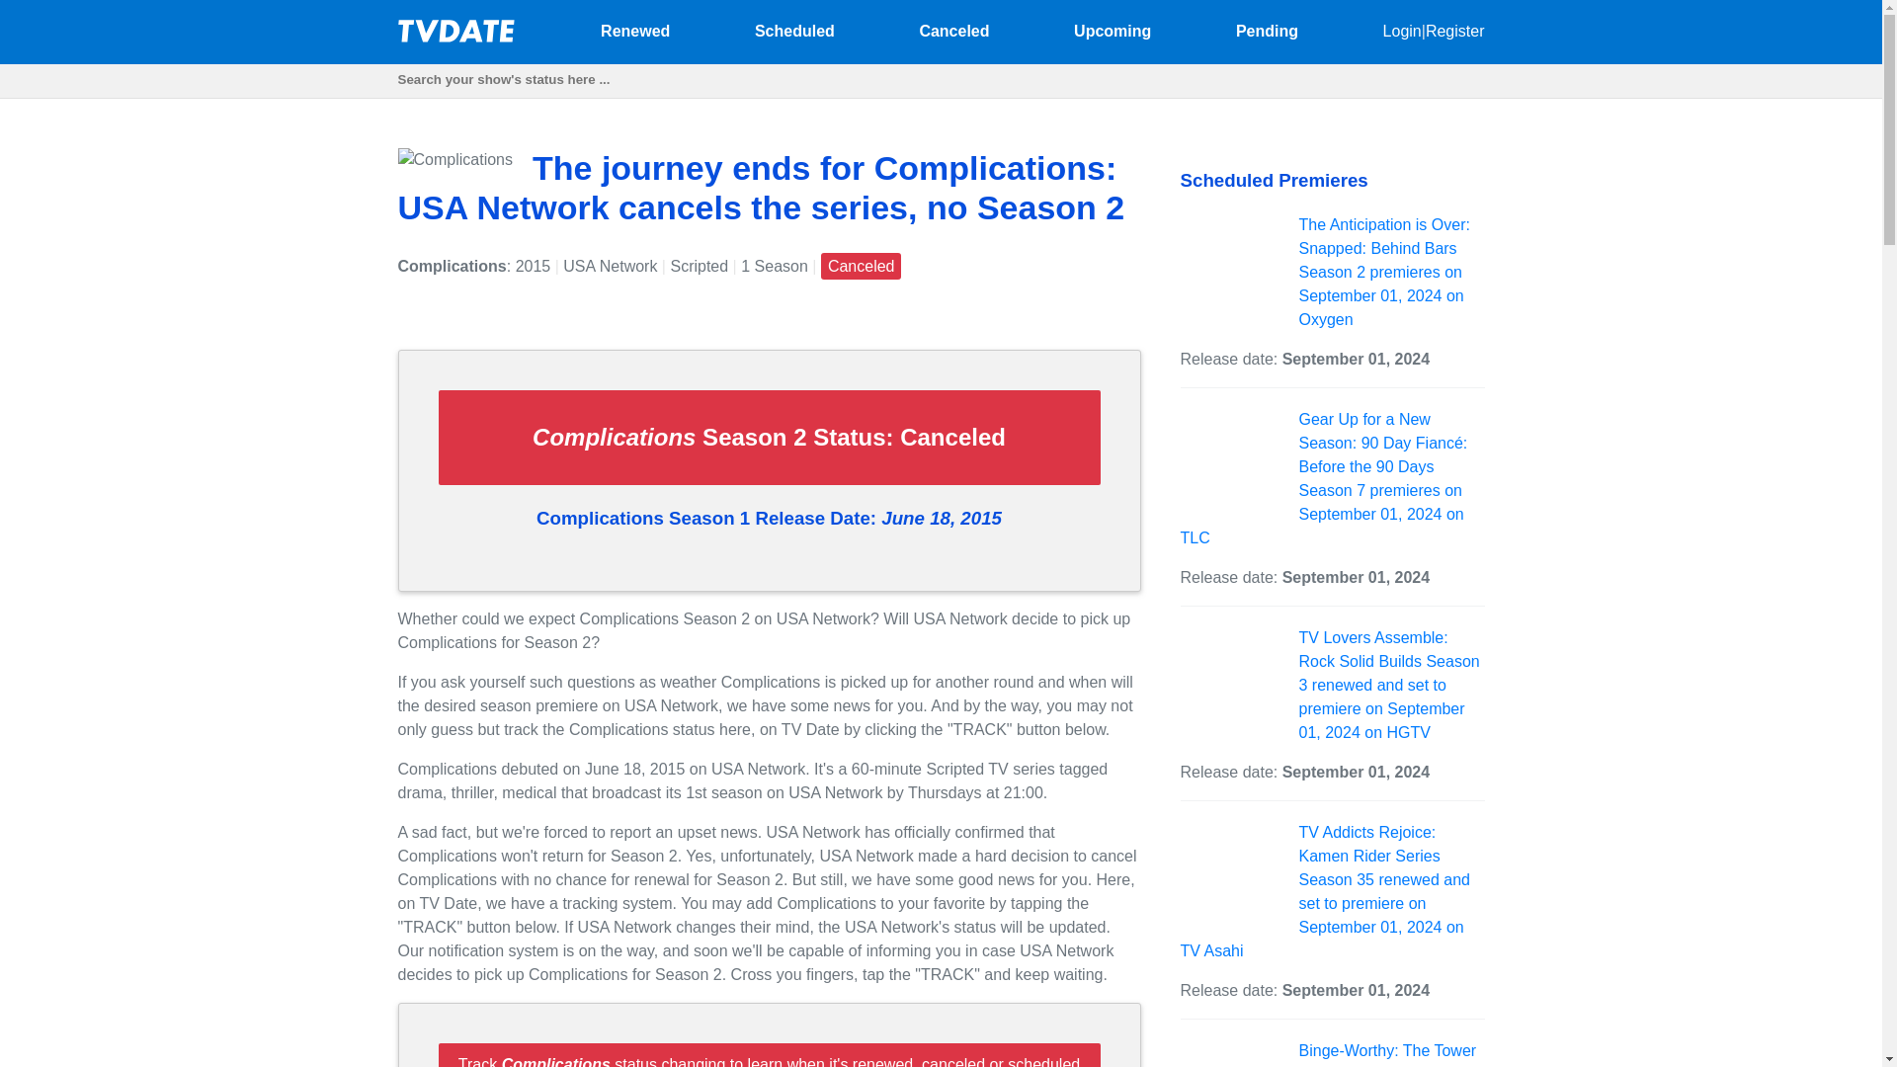 Image resolution: width=1897 pixels, height=1067 pixels. I want to click on Pending, so click(1267, 30).